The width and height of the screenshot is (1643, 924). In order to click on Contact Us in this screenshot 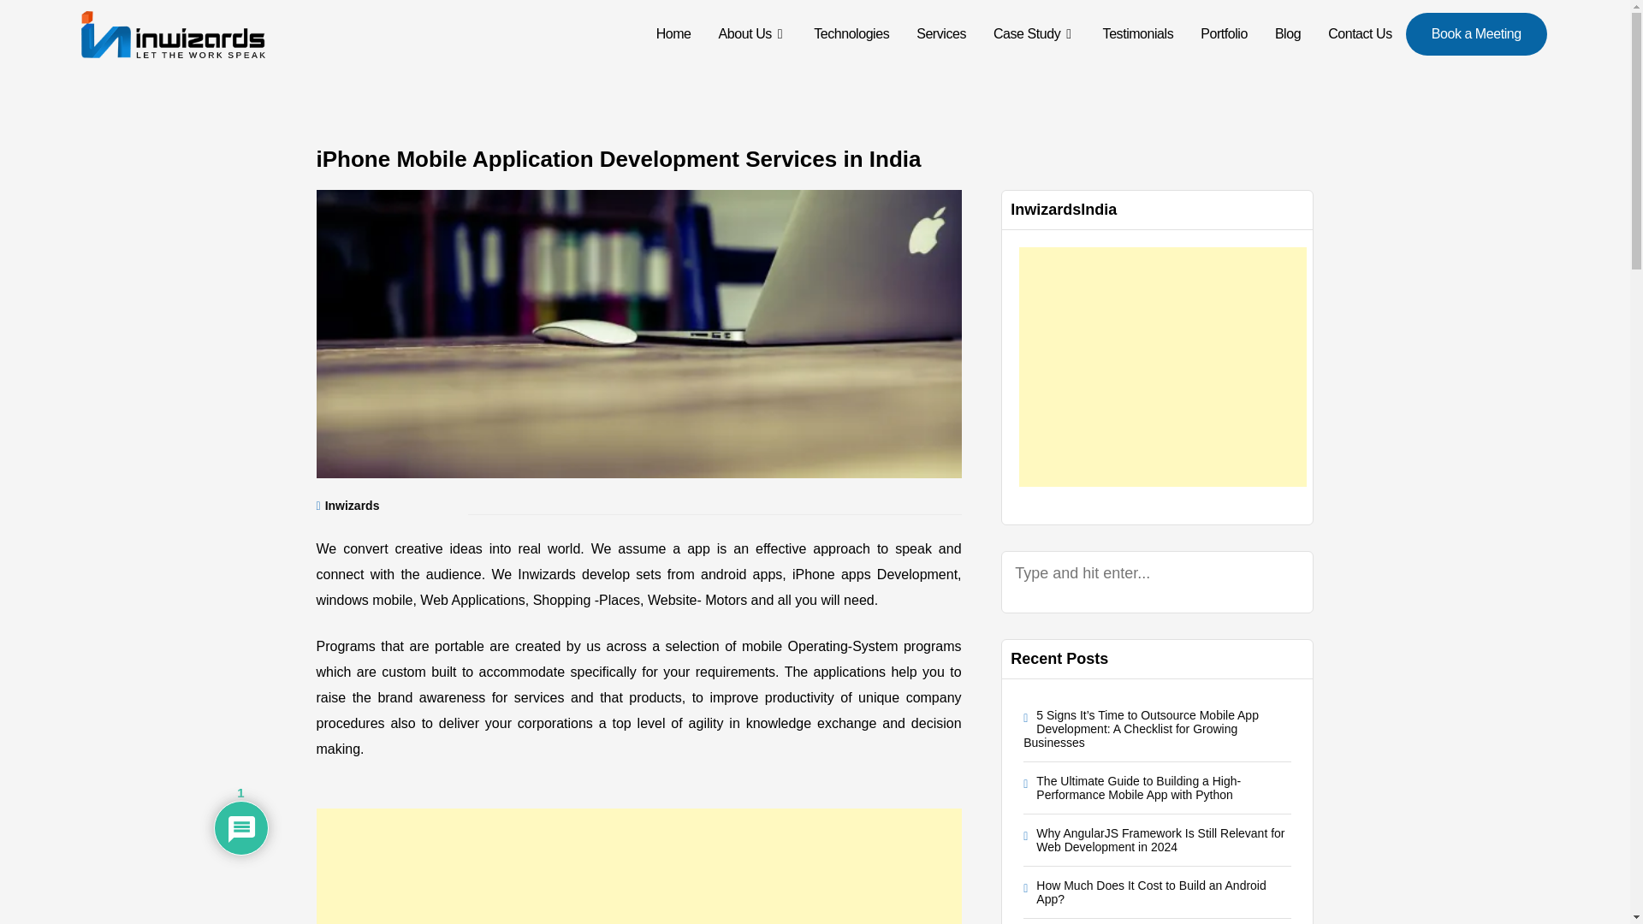, I will do `click(1361, 34)`.